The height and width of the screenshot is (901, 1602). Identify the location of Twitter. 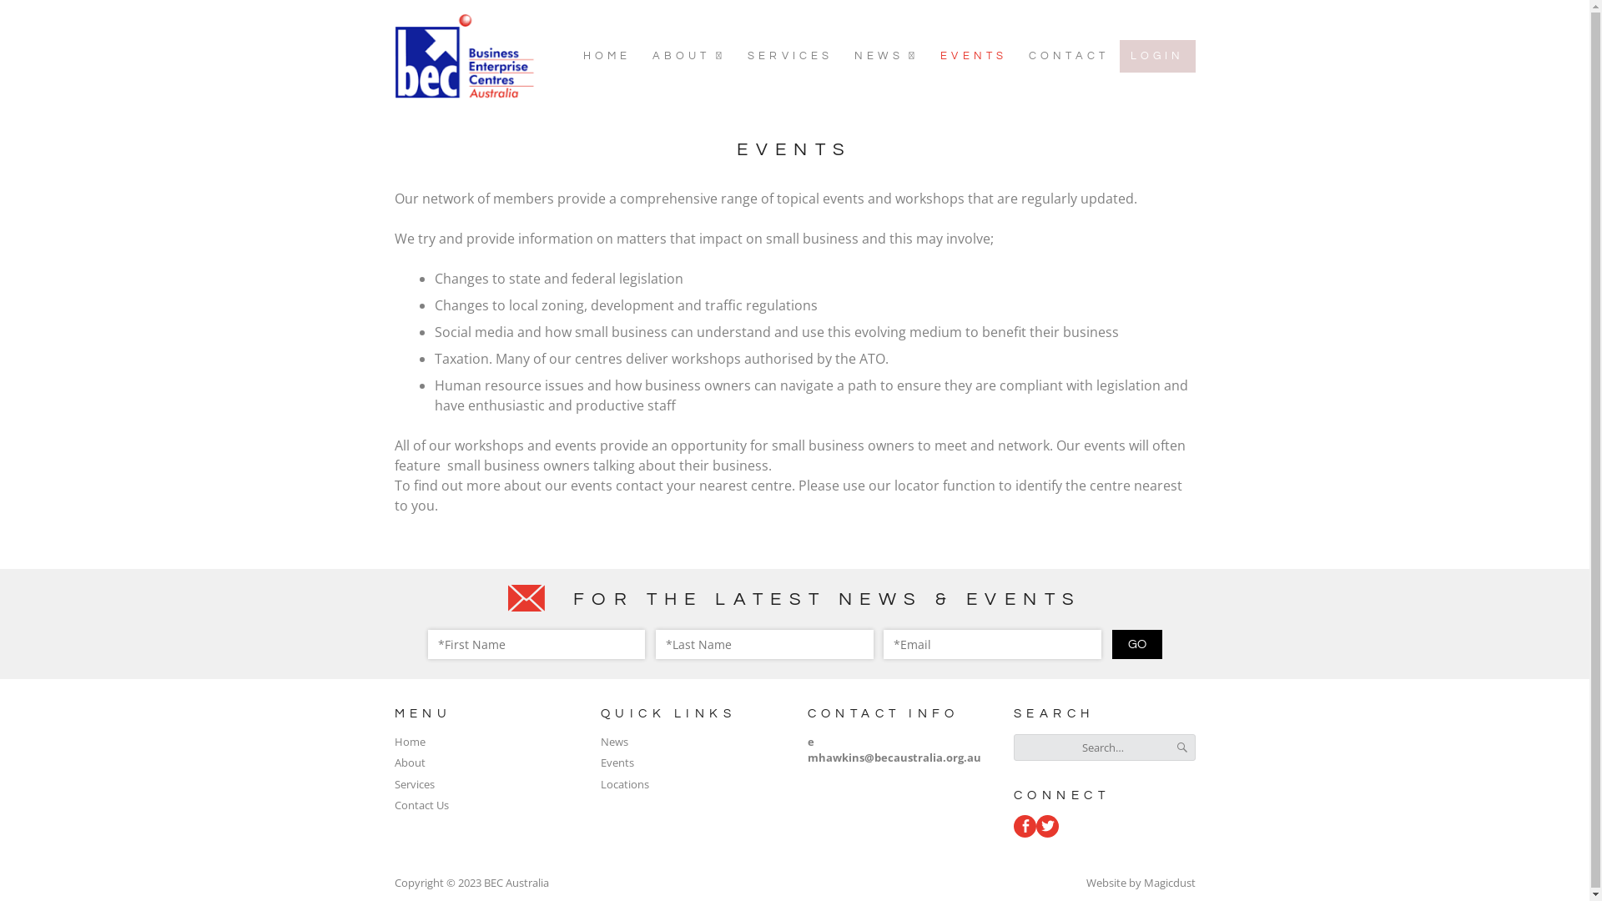
(1048, 826).